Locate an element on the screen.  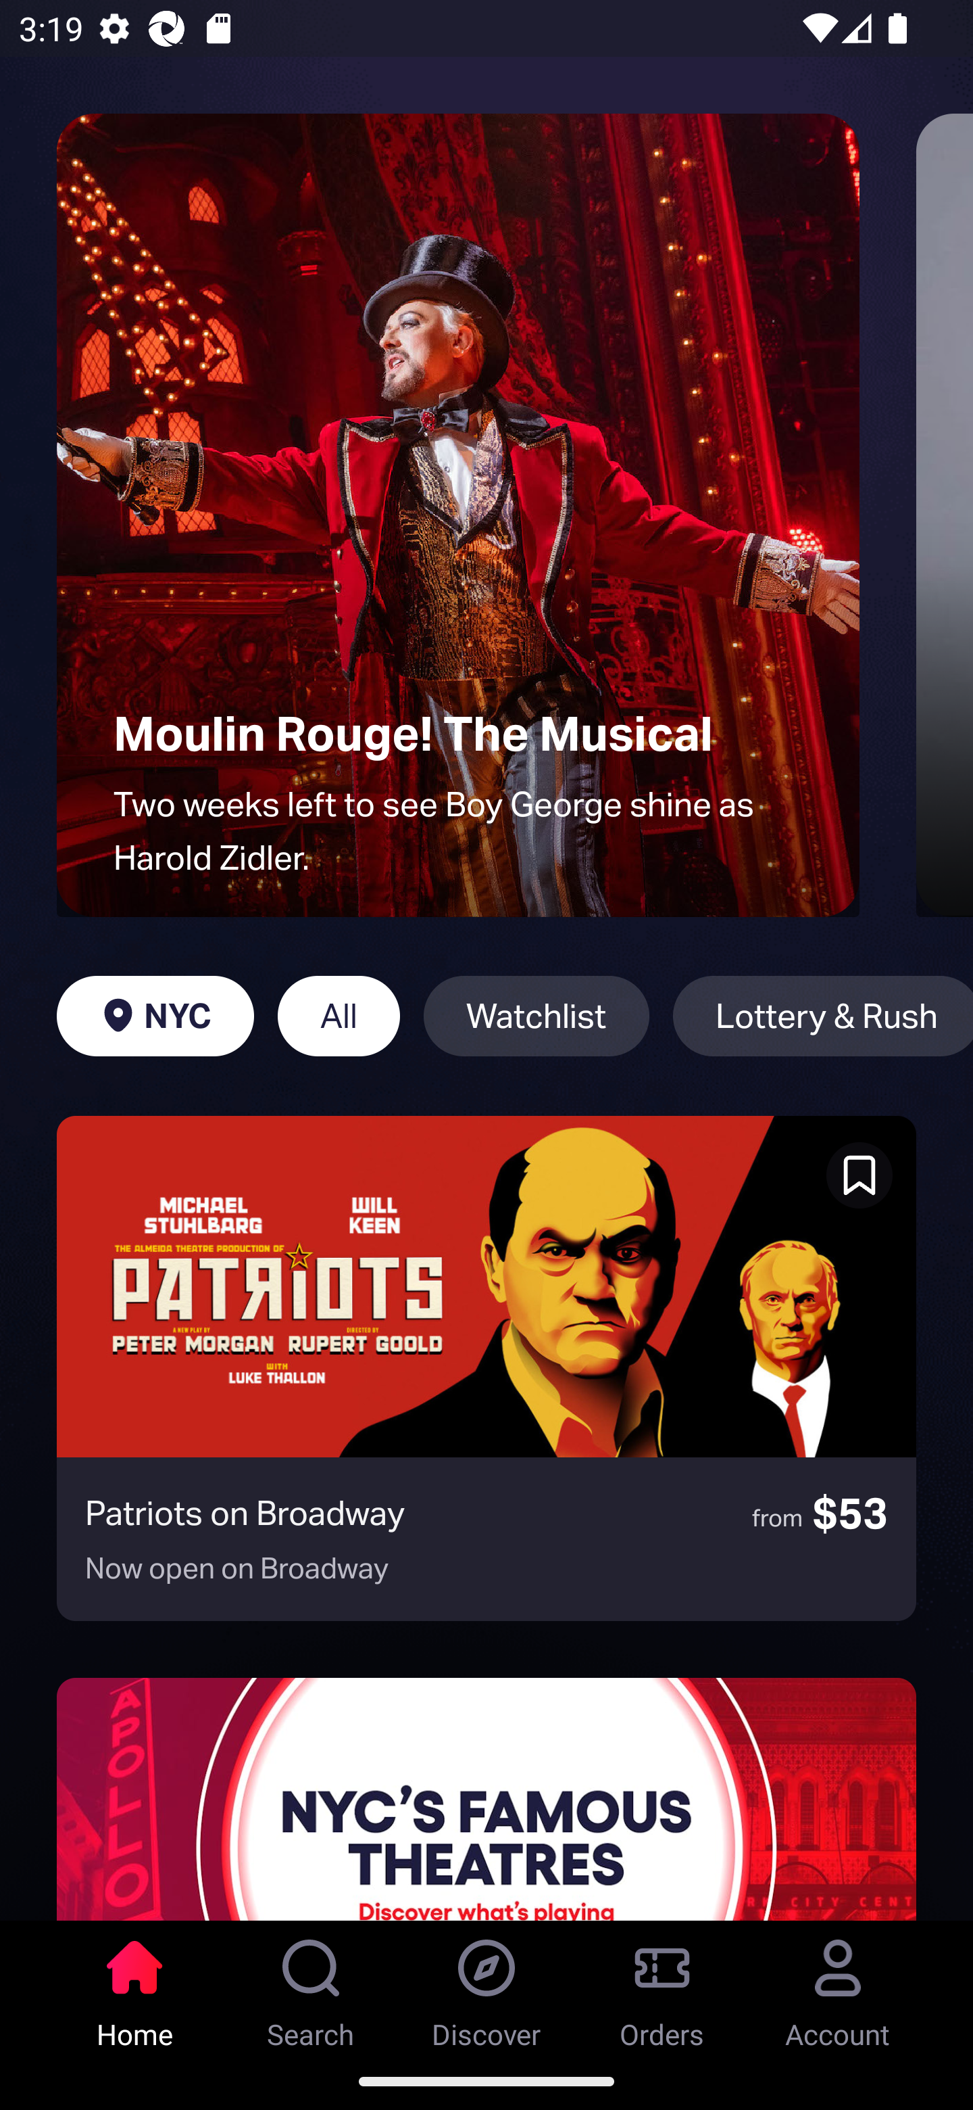
Orders is located at coordinates (662, 1986).